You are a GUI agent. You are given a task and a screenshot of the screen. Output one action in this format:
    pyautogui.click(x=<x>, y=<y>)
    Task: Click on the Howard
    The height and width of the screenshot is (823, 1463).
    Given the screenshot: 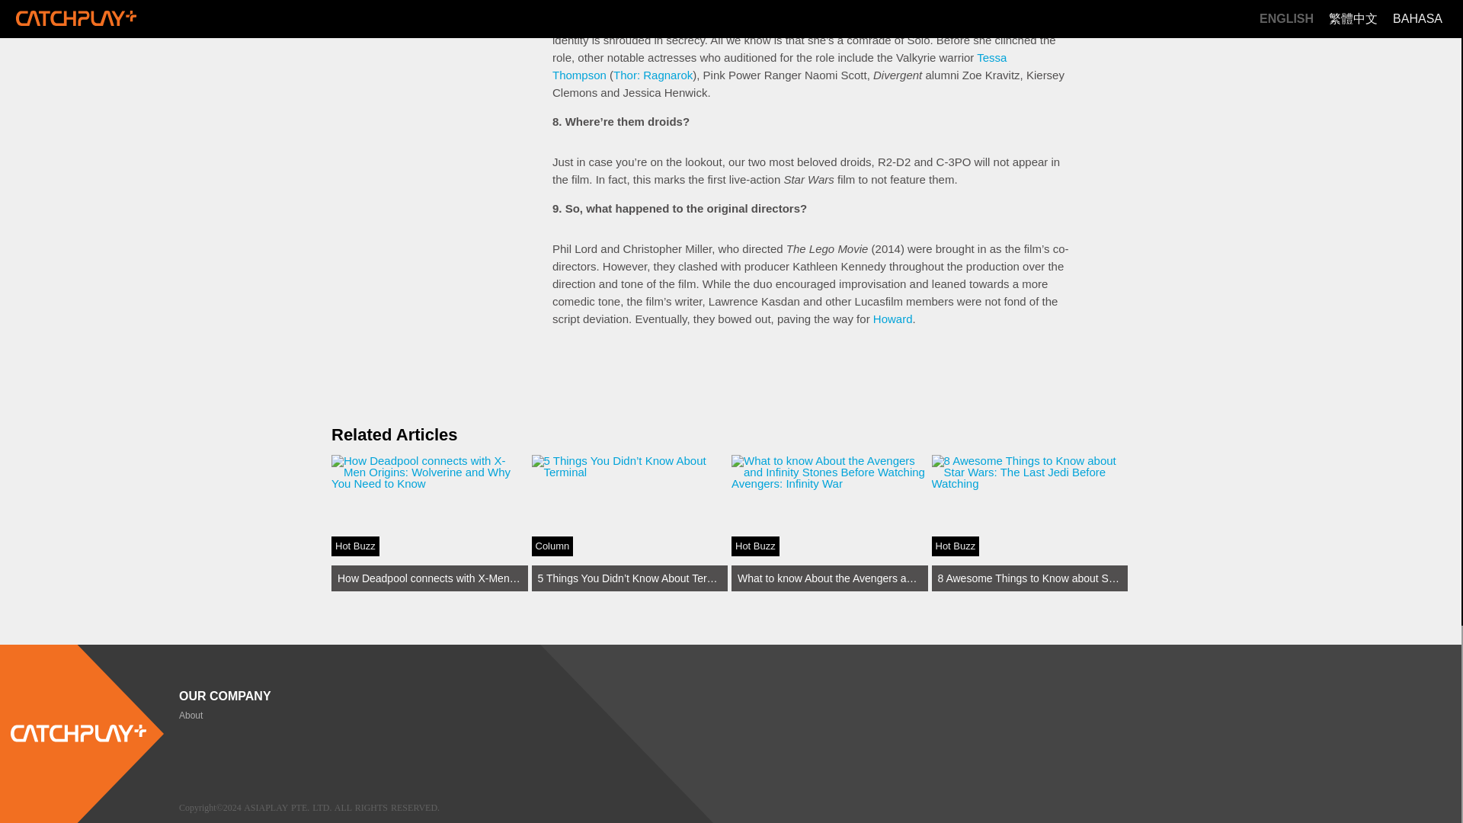 What is the action you would take?
    pyautogui.click(x=893, y=319)
    